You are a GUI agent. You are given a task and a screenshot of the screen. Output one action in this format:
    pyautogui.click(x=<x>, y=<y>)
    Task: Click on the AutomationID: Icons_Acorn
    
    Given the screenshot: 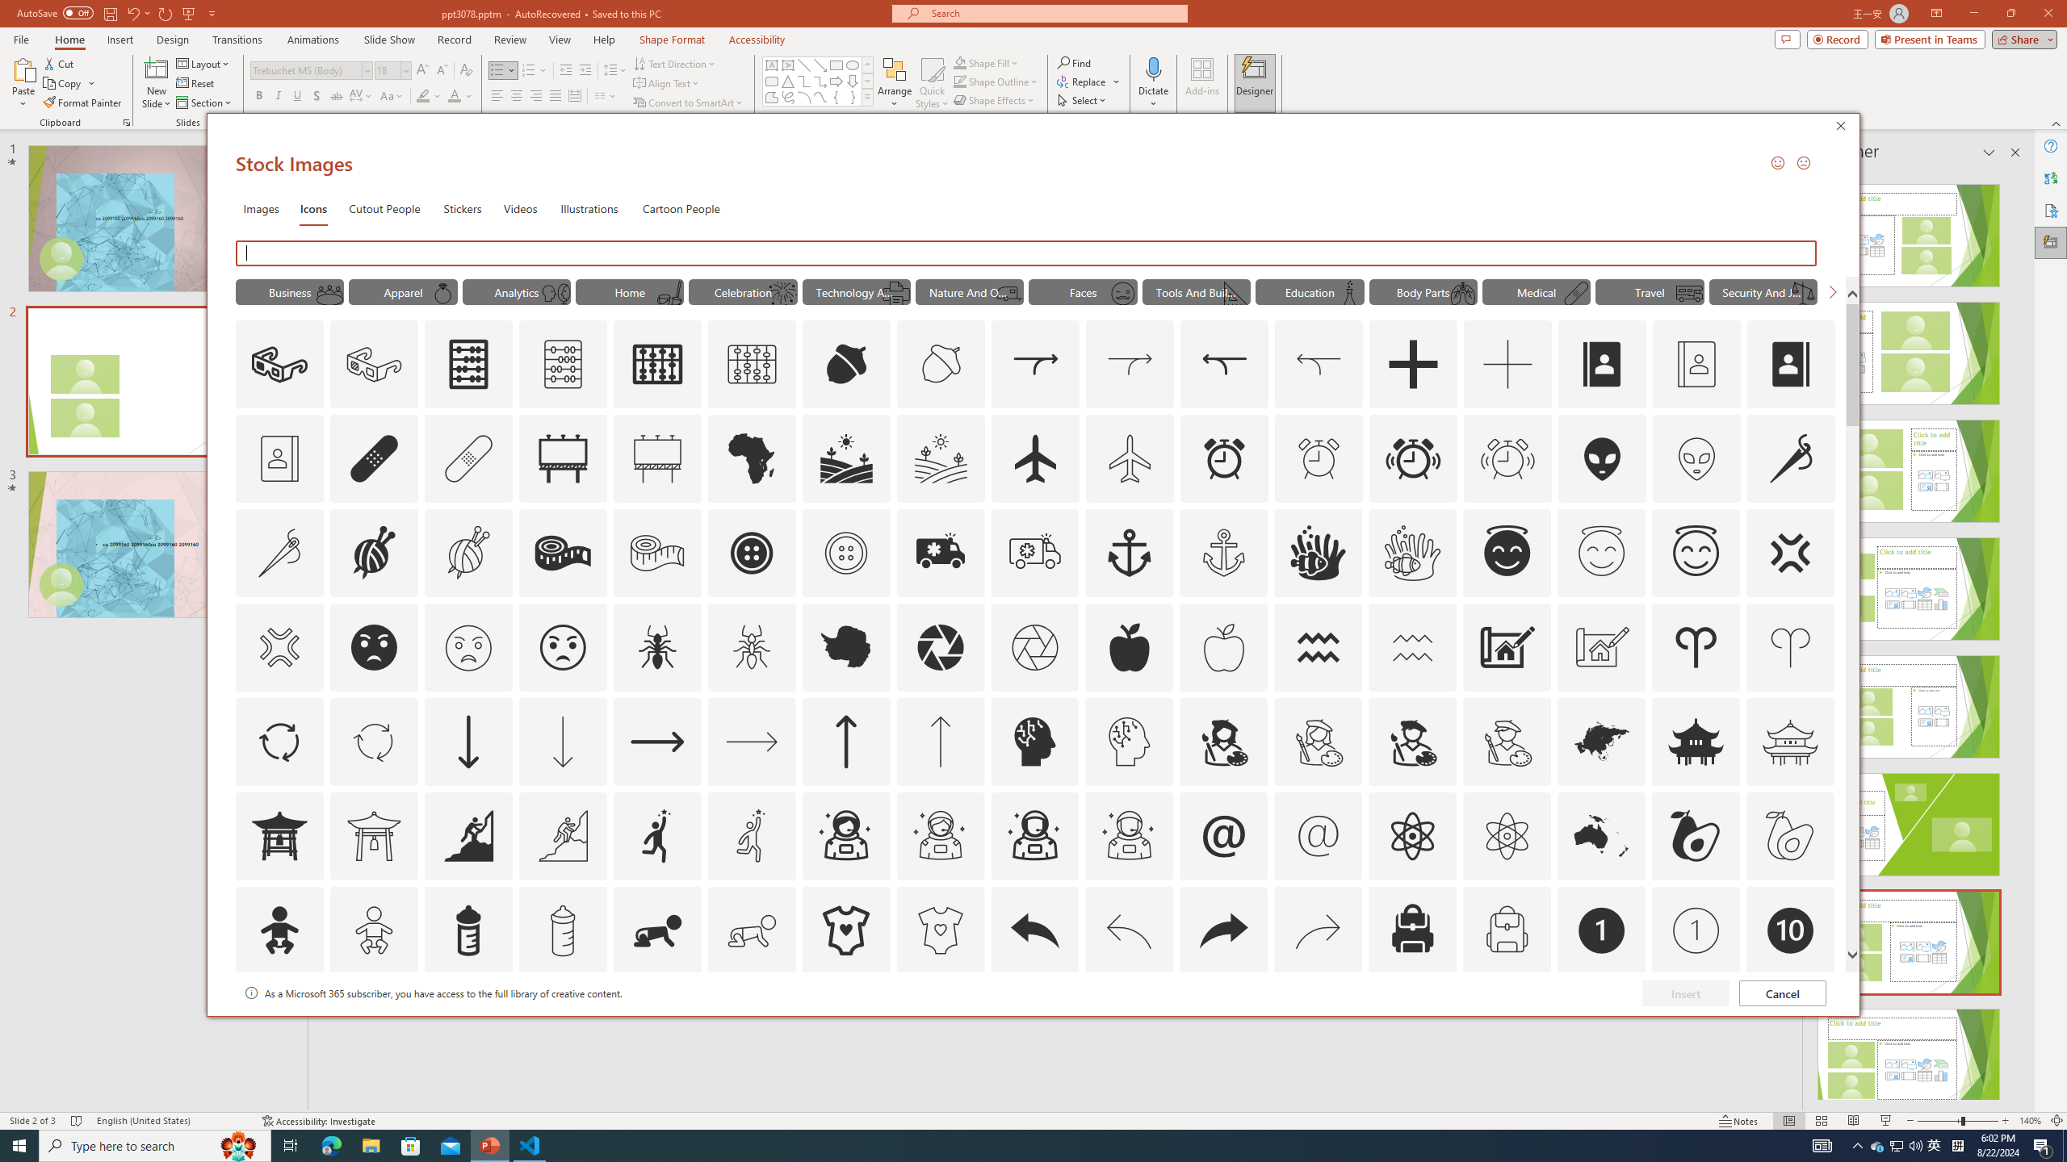 What is the action you would take?
    pyautogui.click(x=847, y=365)
    